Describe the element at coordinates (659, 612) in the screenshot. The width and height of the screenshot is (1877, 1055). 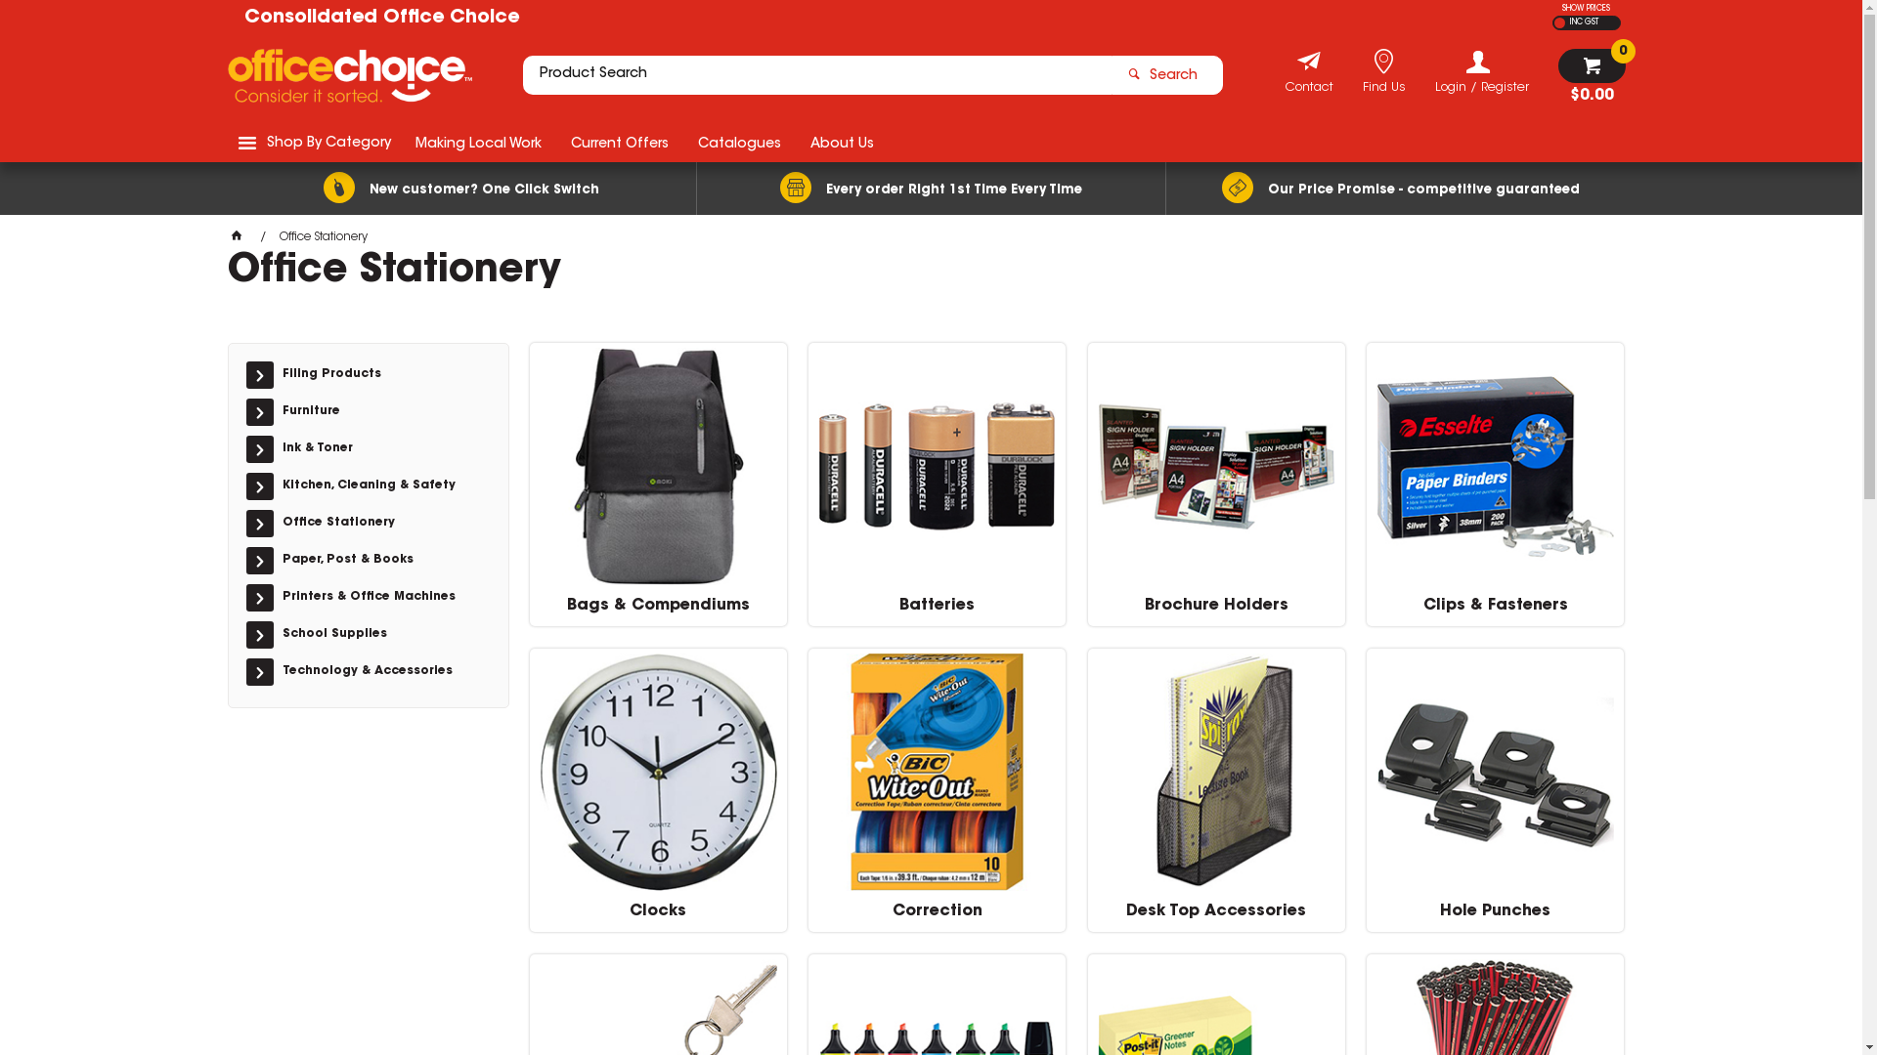
I see `Bags & Compendiums` at that location.